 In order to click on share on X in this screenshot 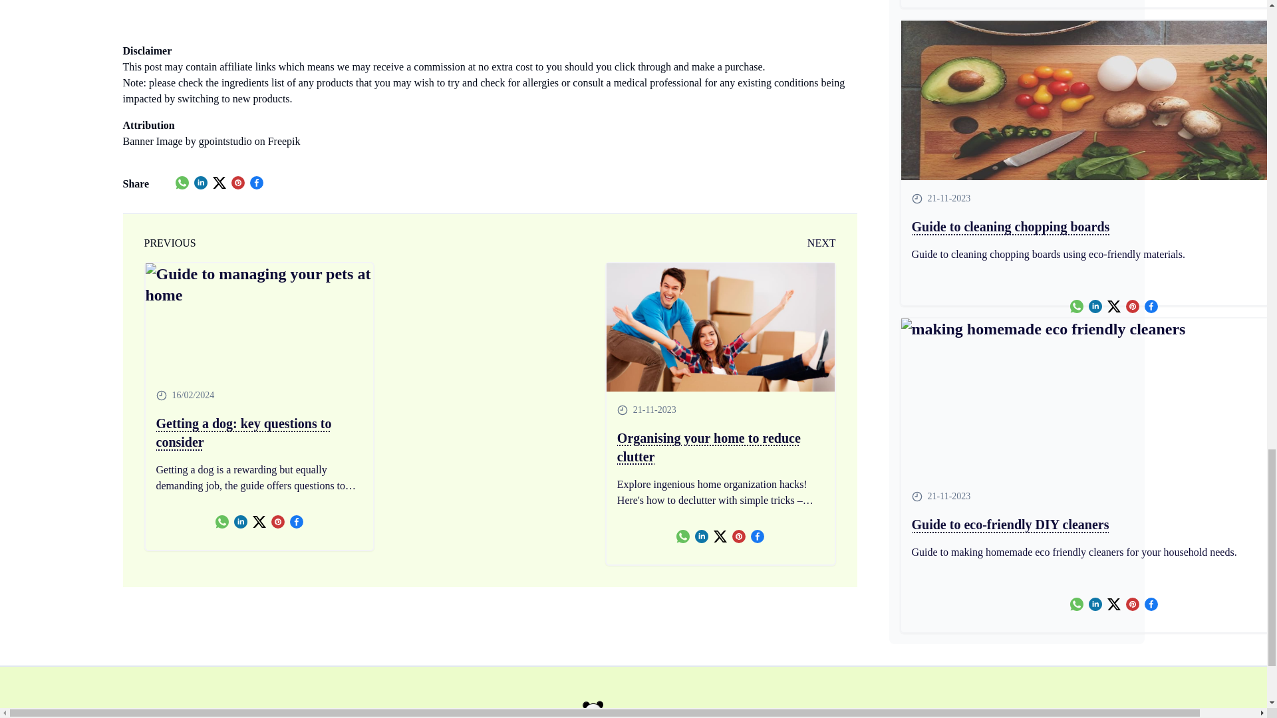, I will do `click(259, 521)`.